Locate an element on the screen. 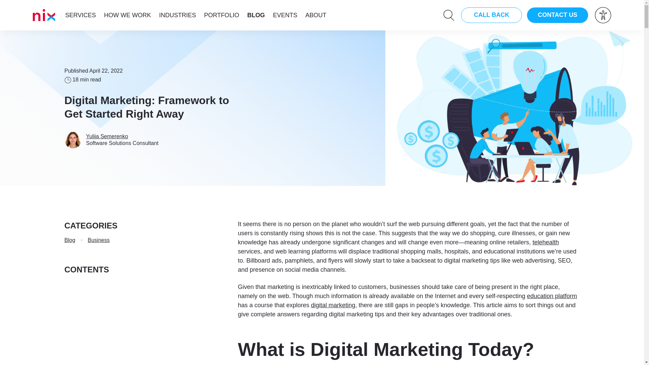  Telehealth vs Telemedicine Examples is located at coordinates (546, 242).